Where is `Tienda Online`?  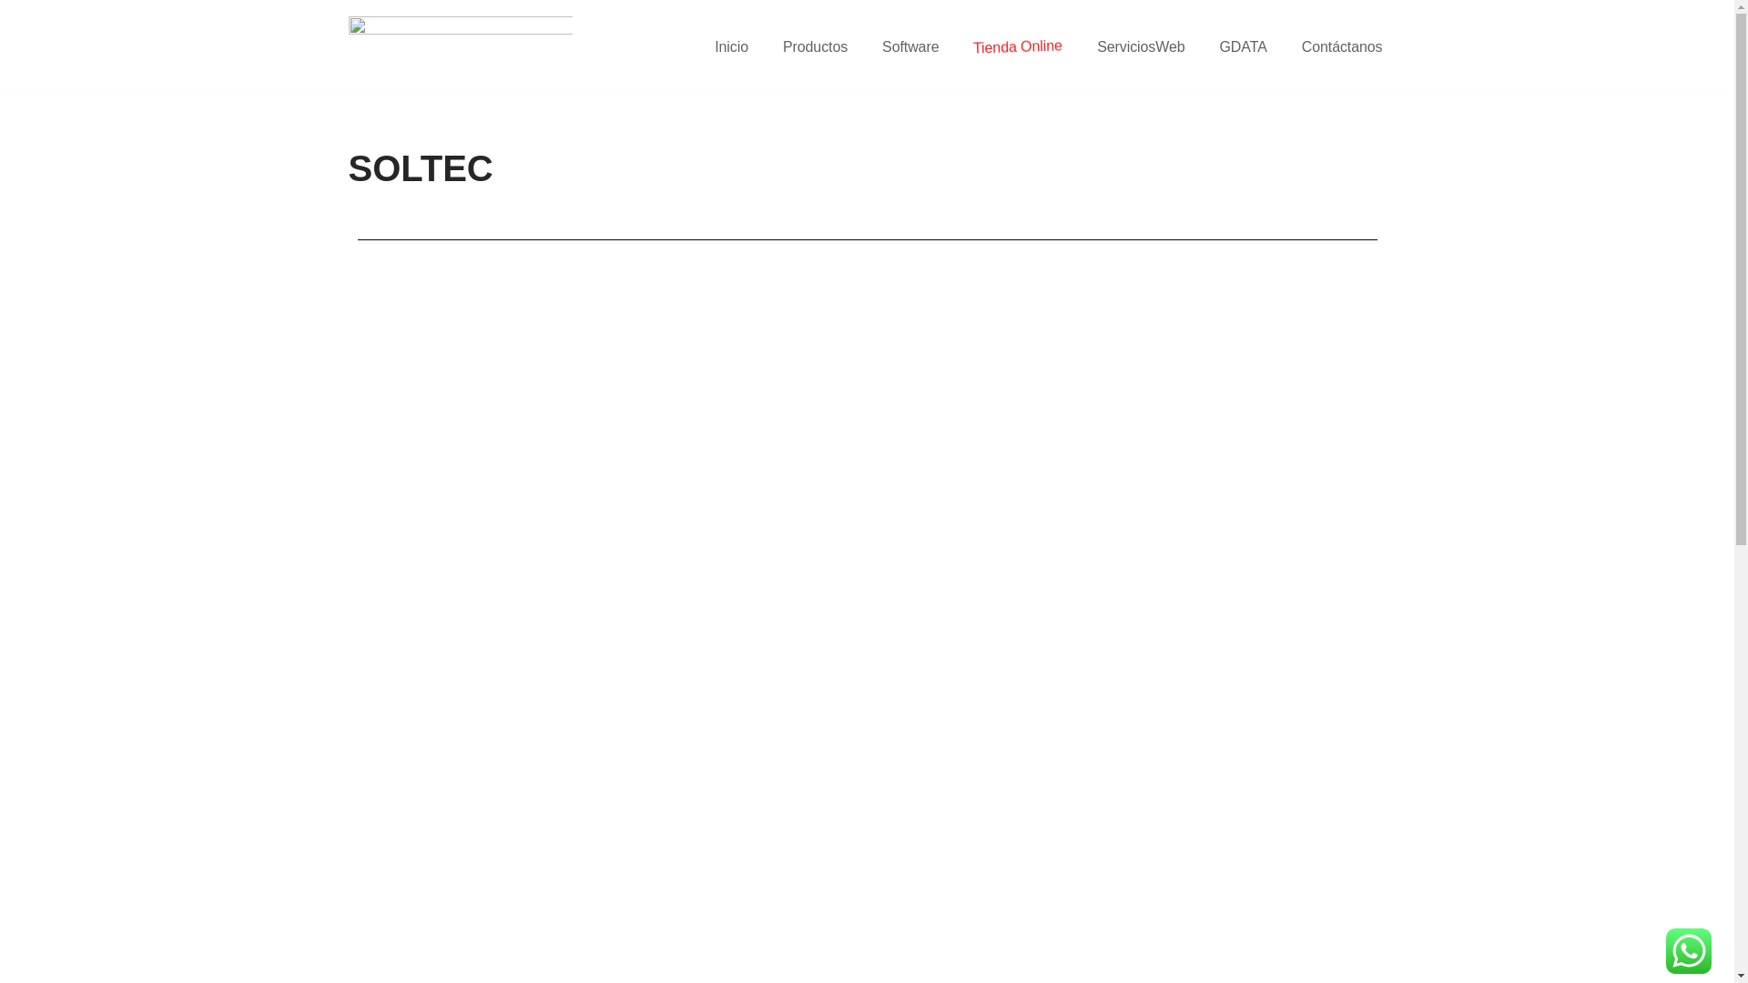 Tienda Online is located at coordinates (1017, 33).